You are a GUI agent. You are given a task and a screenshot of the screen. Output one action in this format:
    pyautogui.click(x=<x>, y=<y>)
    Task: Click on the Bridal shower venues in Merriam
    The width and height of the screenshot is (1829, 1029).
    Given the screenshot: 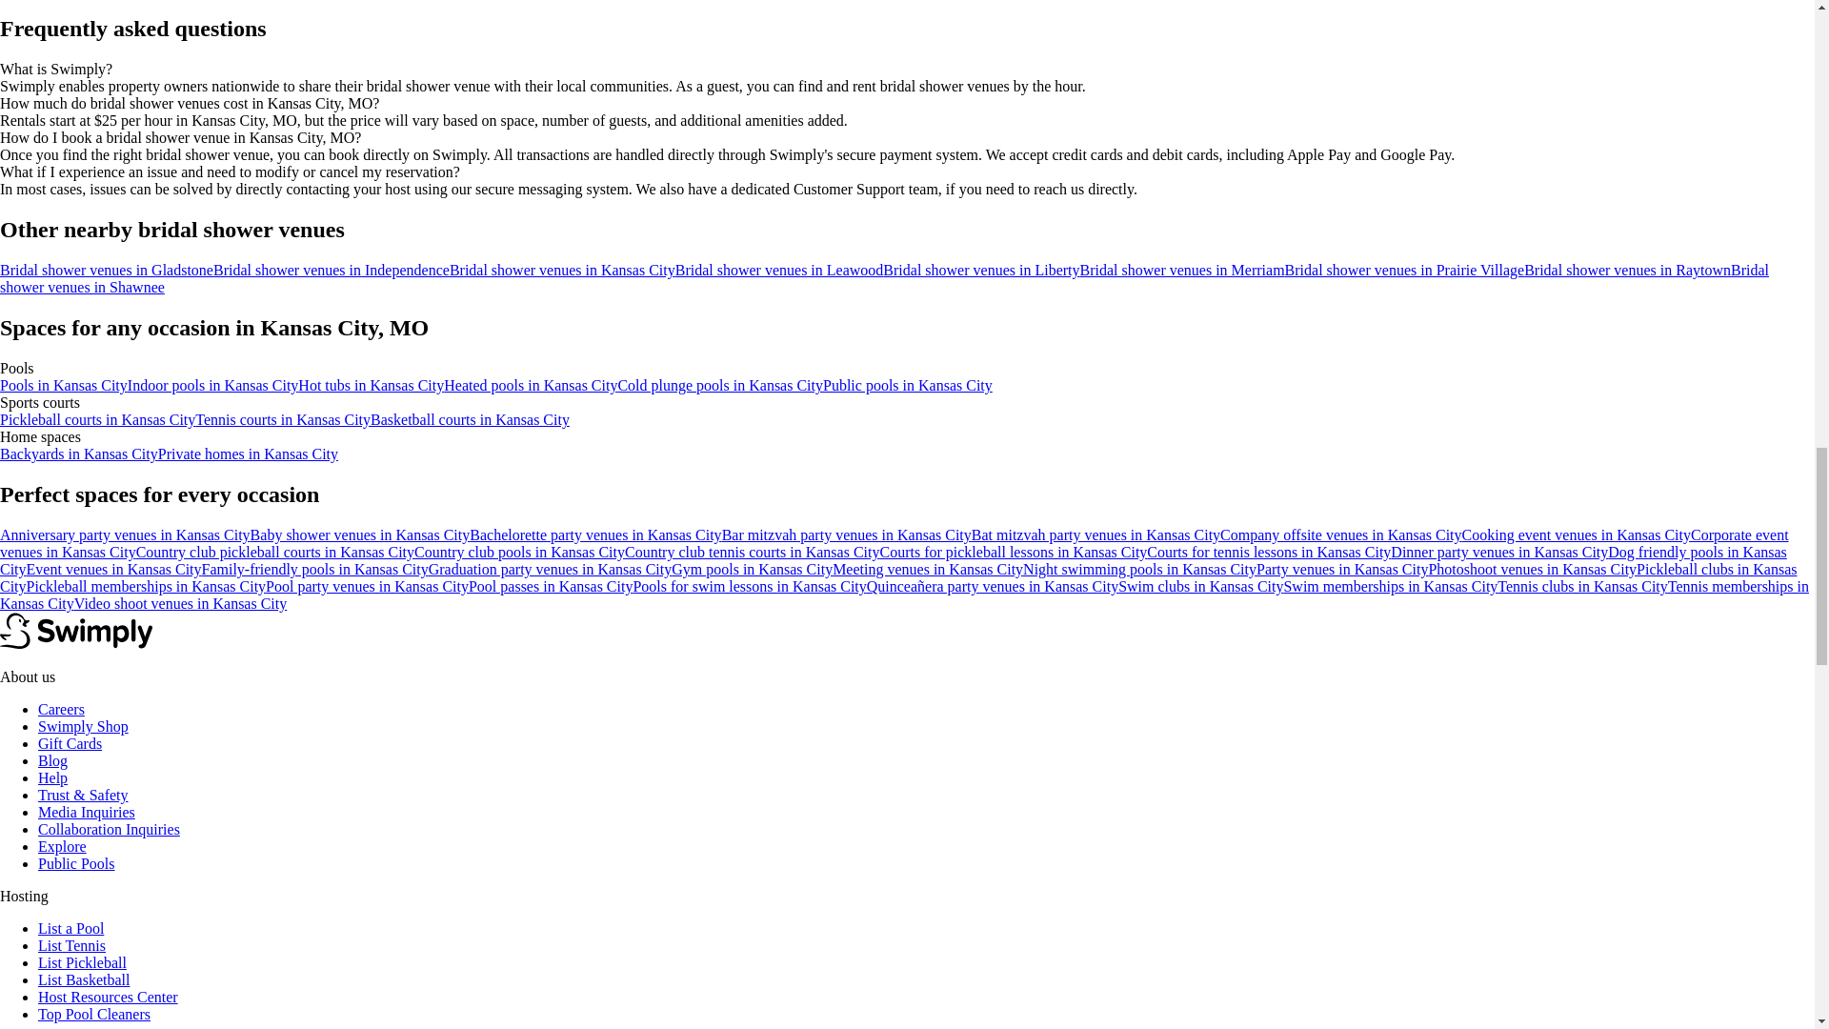 What is the action you would take?
    pyautogui.click(x=1183, y=270)
    